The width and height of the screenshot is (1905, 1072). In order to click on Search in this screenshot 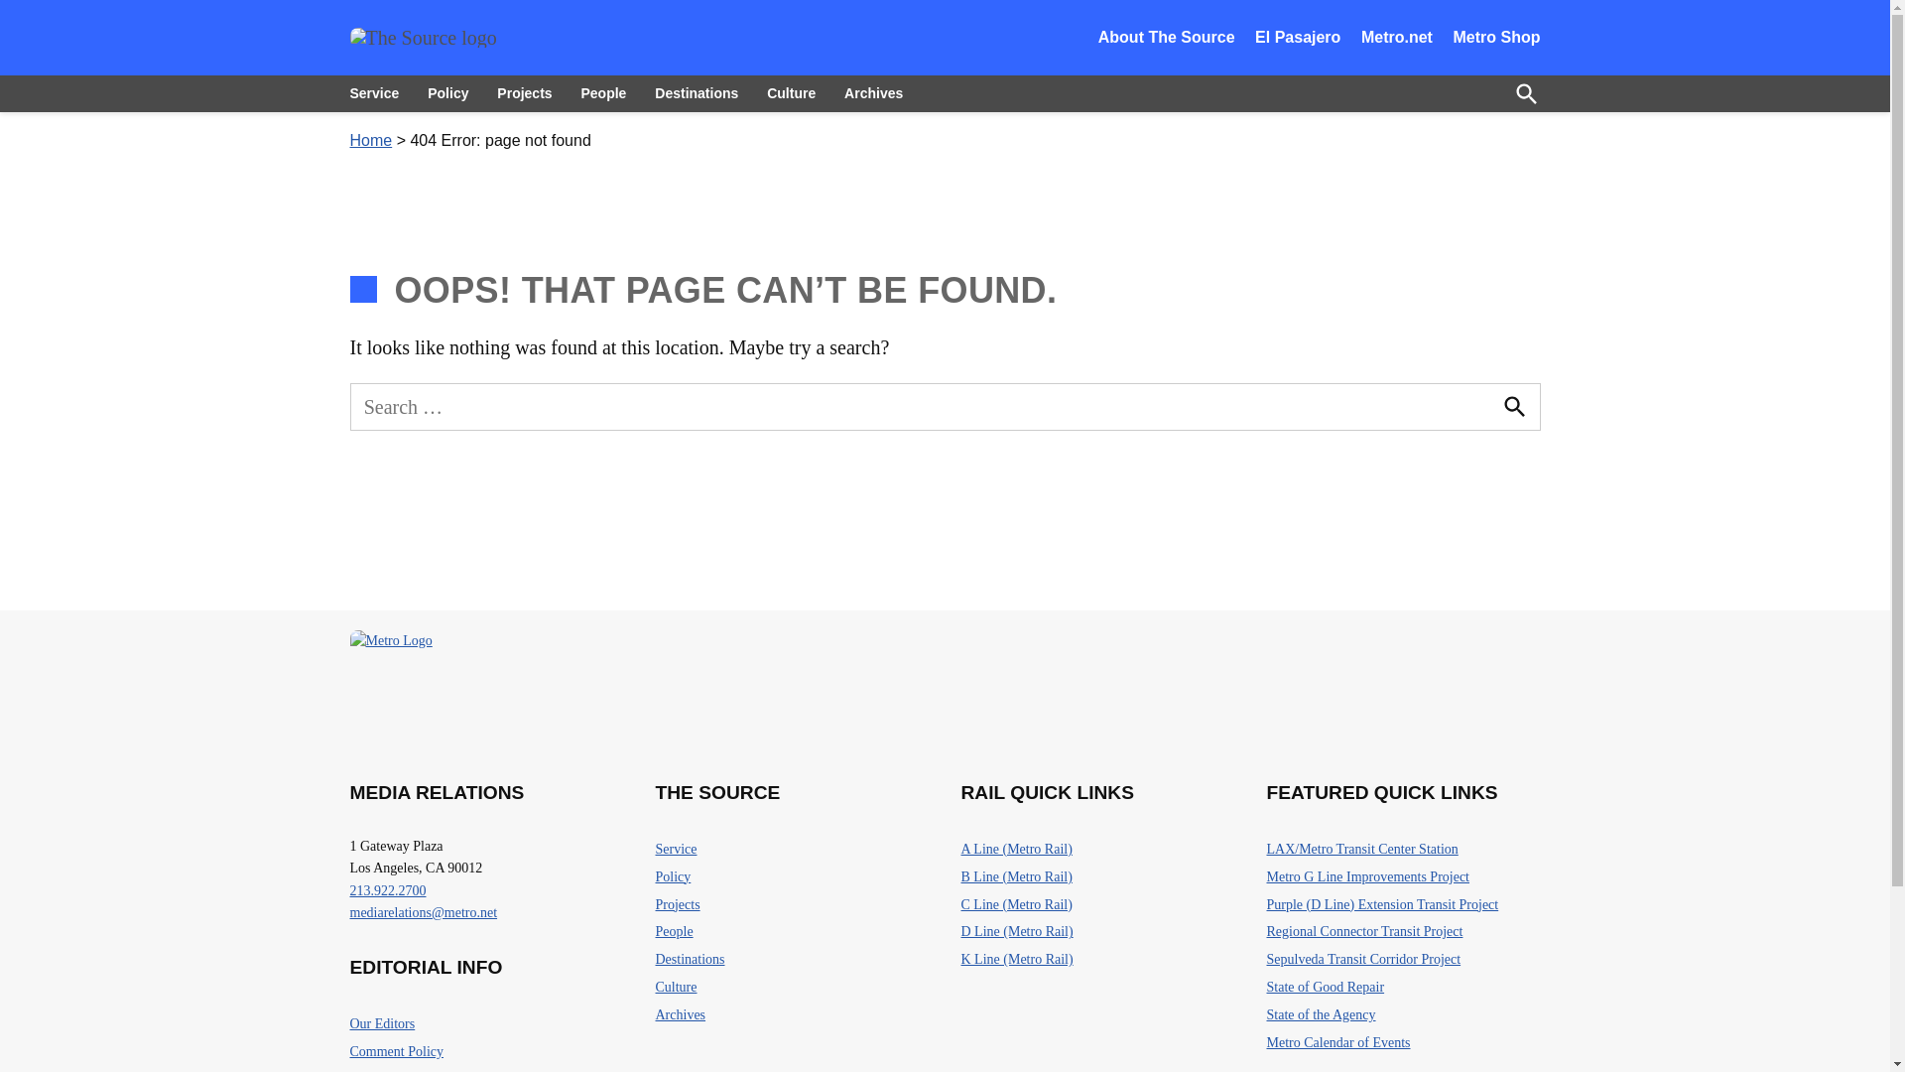, I will do `click(1513, 407)`.